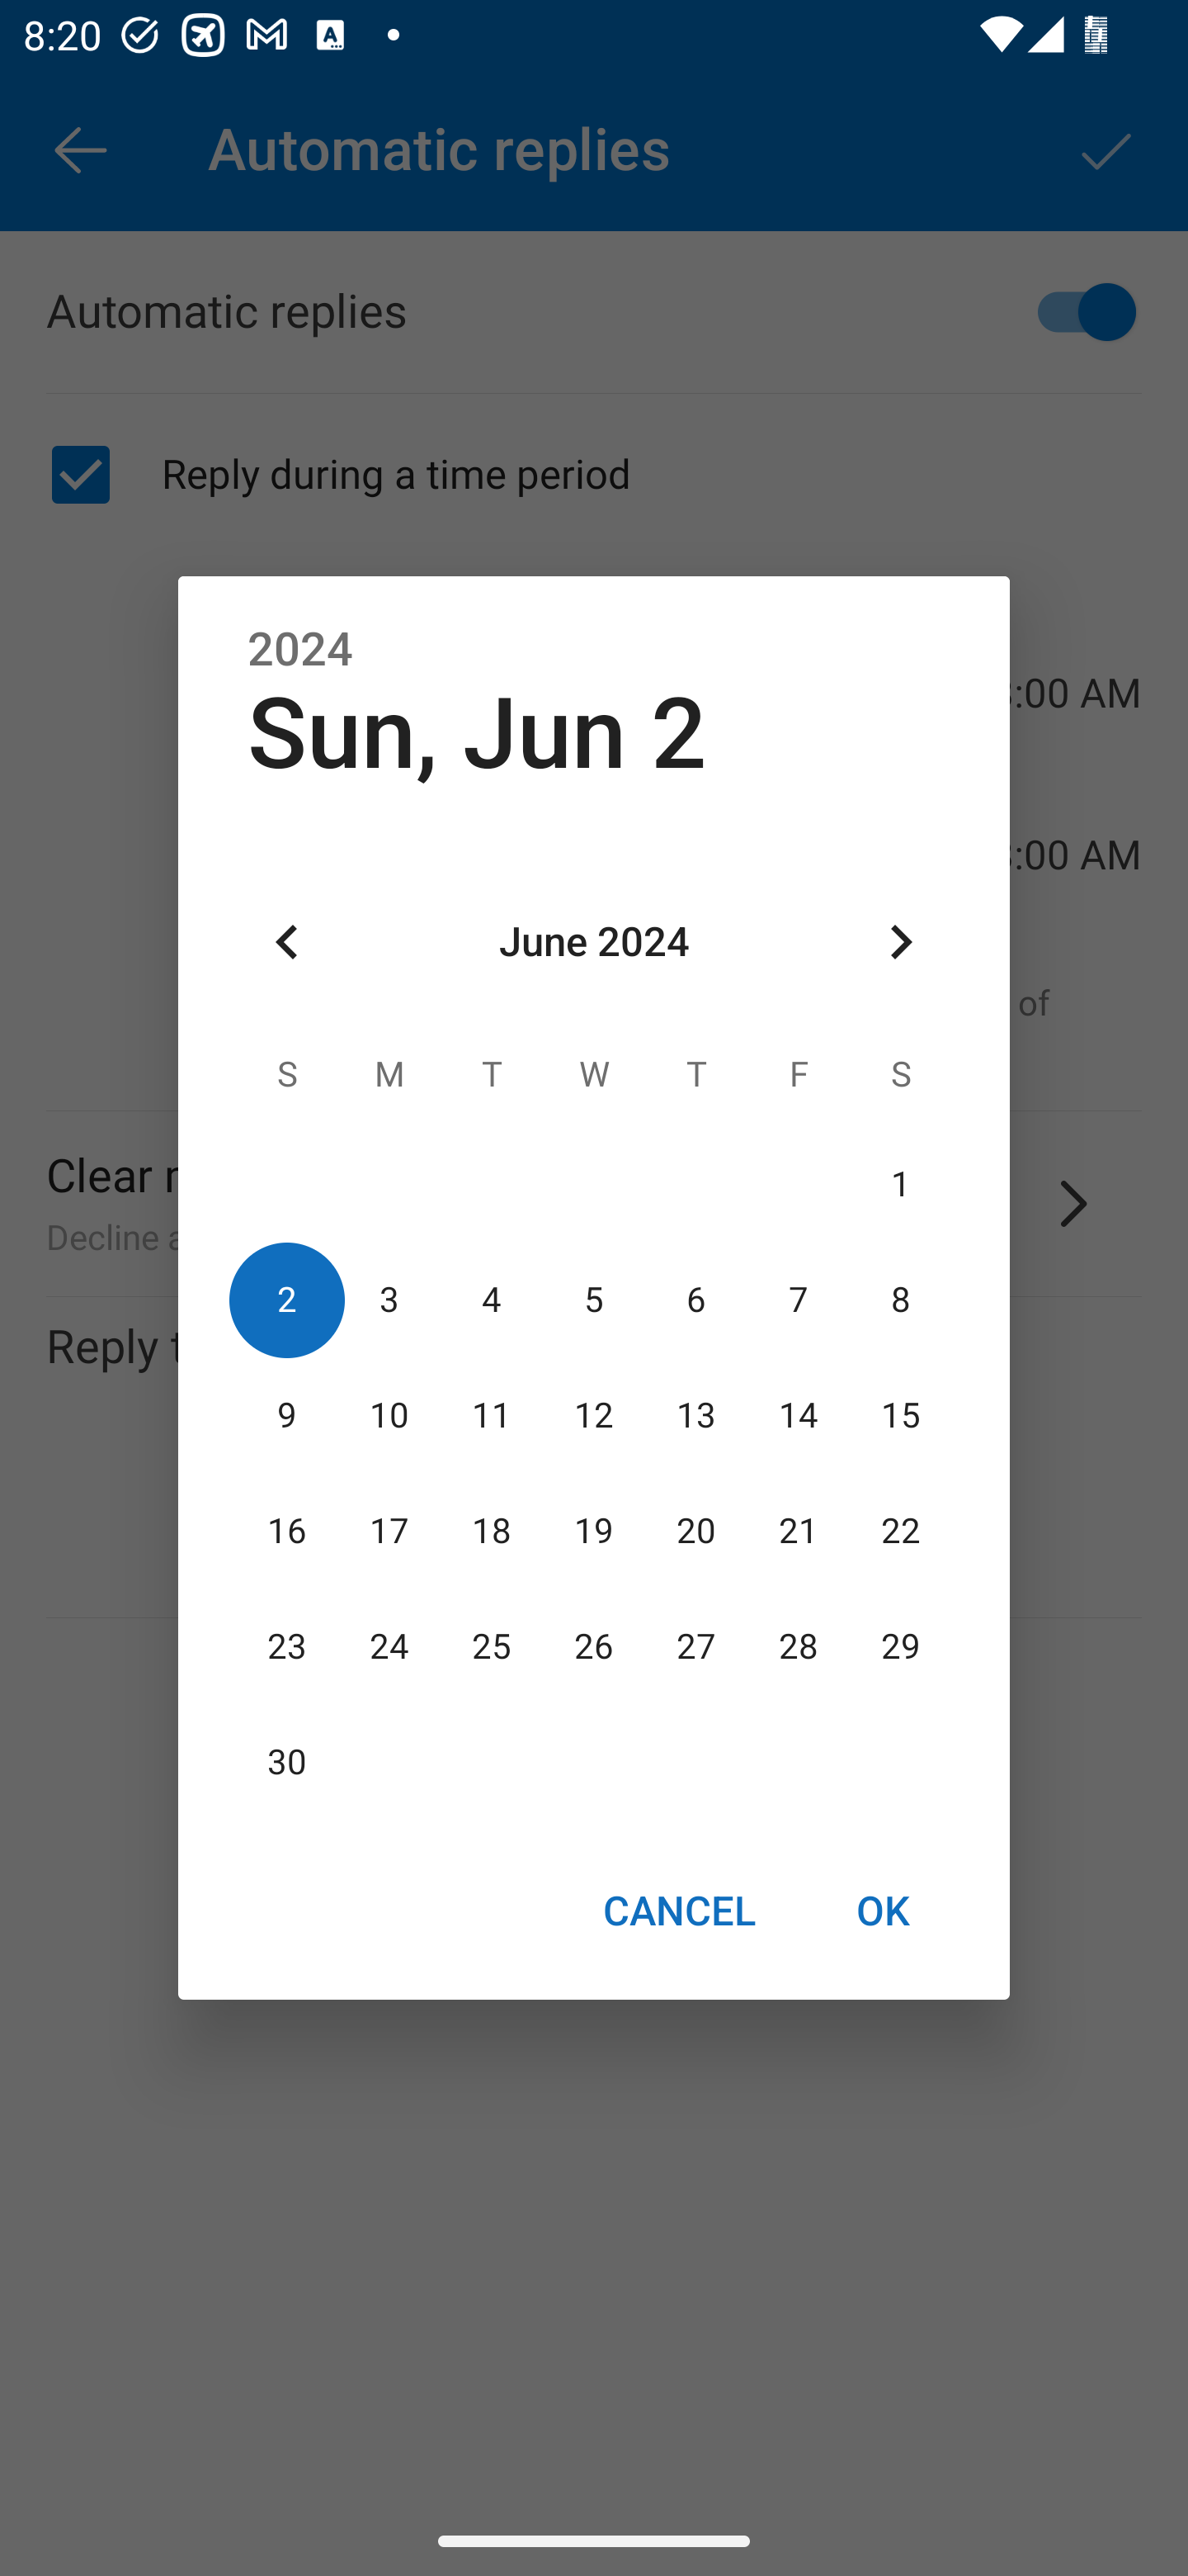  Describe the element at coordinates (695, 1415) in the screenshot. I see `13 13 June 2024` at that location.